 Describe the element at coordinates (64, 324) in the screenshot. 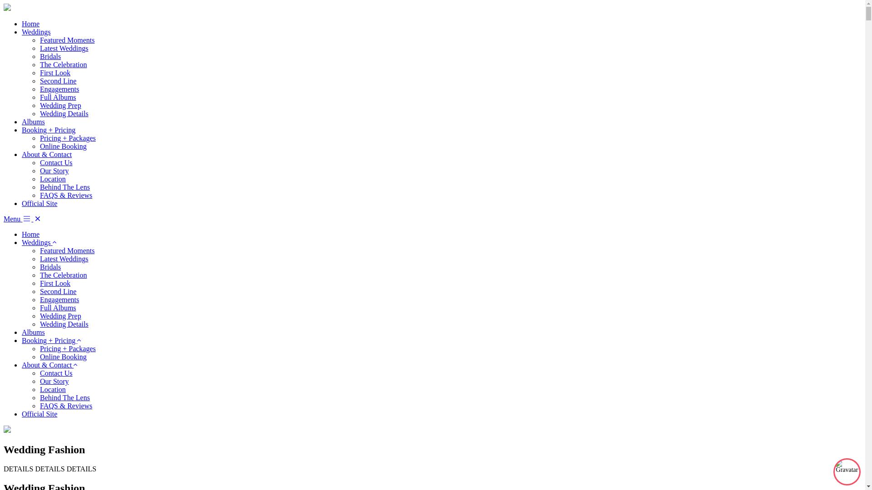

I see `Wedding Details` at that location.